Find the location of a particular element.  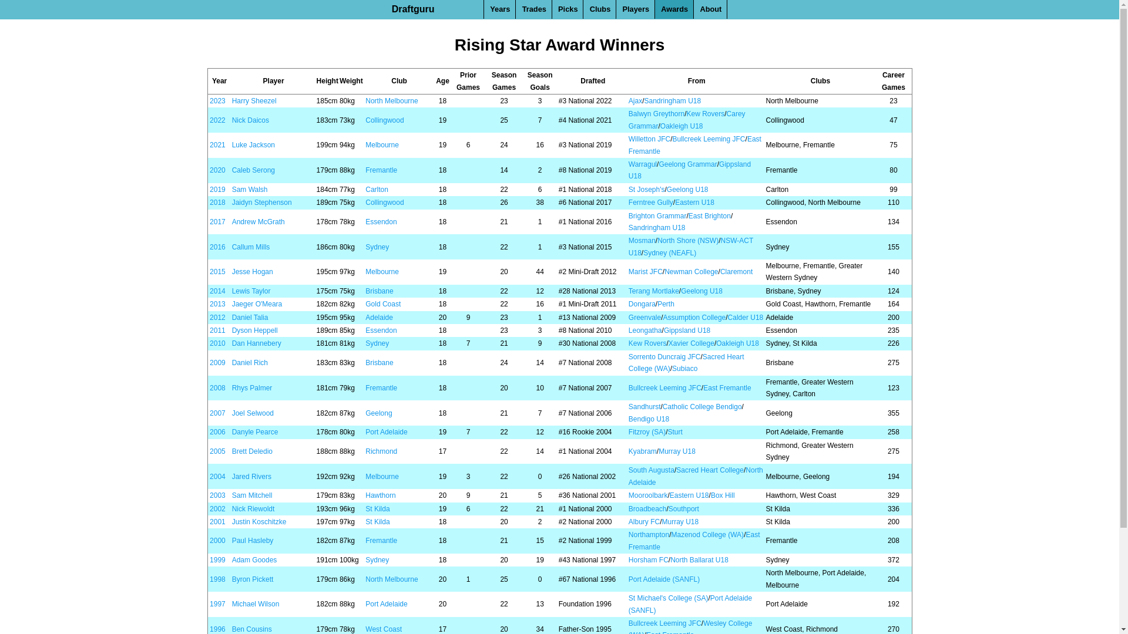

2010 is located at coordinates (217, 343).